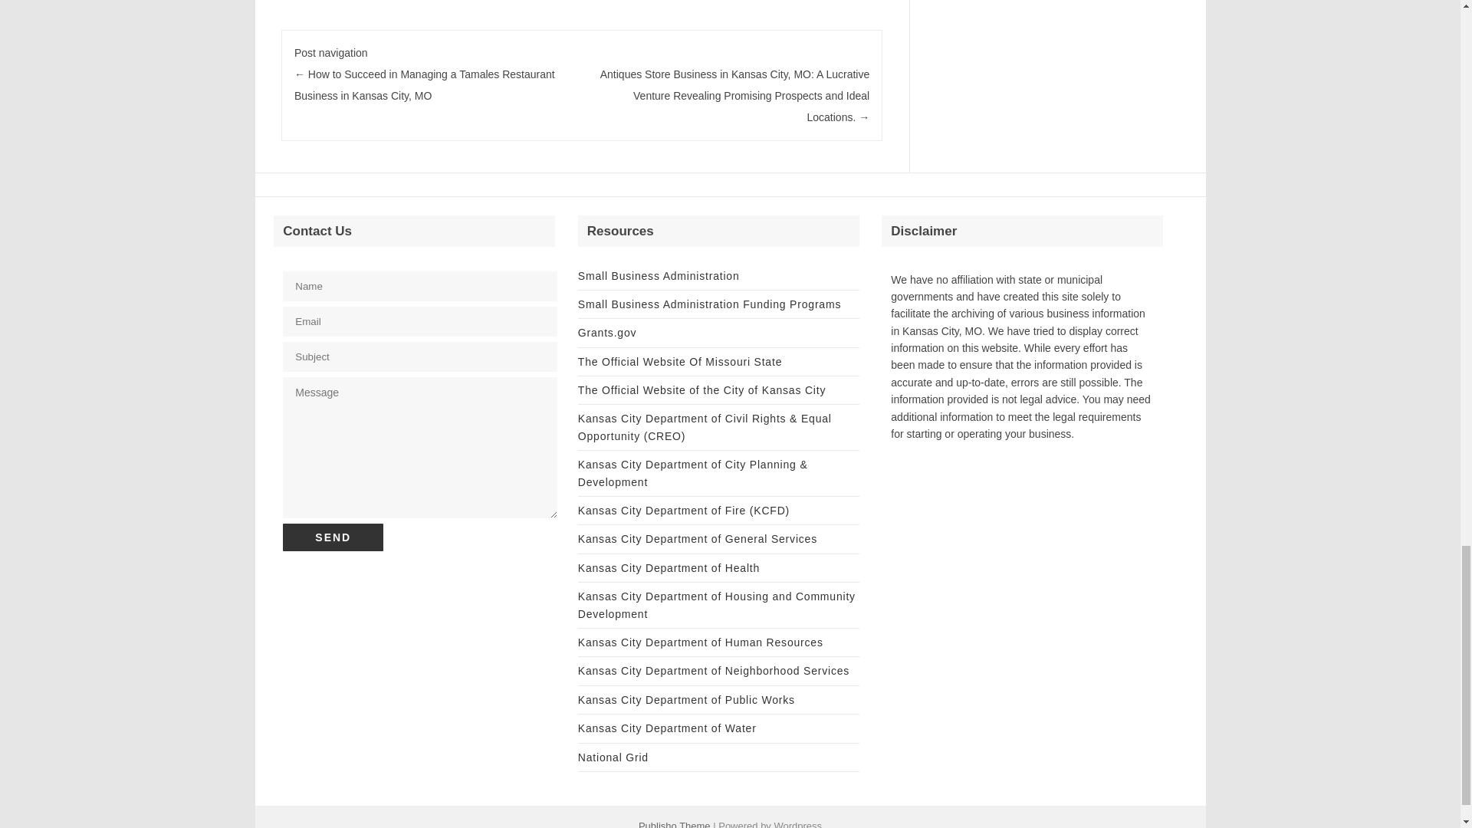  I want to click on Kansas City Department of Housing and Community Development, so click(716, 604).